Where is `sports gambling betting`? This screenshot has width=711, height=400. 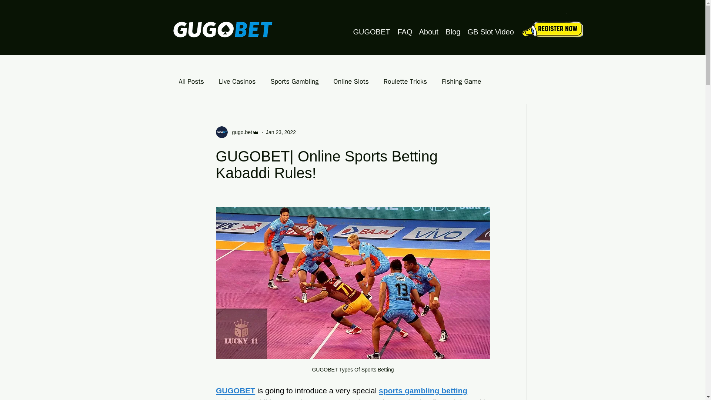
sports gambling betting is located at coordinates (423, 390).